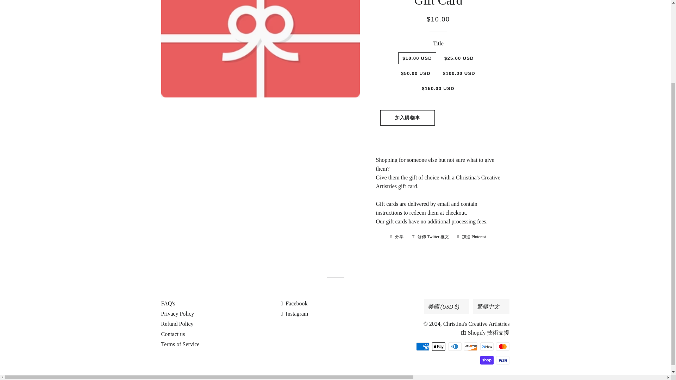  I want to click on Mastercard, so click(503, 346).